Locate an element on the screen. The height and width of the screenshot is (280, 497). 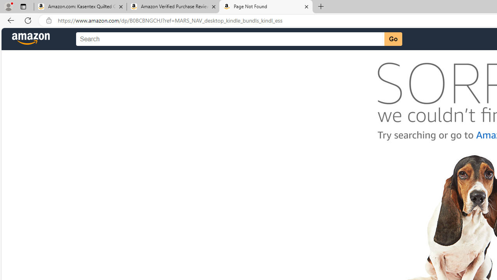
Page Not Found is located at coordinates (266, 7).